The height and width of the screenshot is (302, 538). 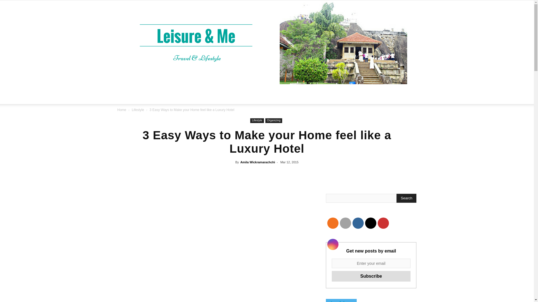 I want to click on WORK WITH ME, so click(x=264, y=94).